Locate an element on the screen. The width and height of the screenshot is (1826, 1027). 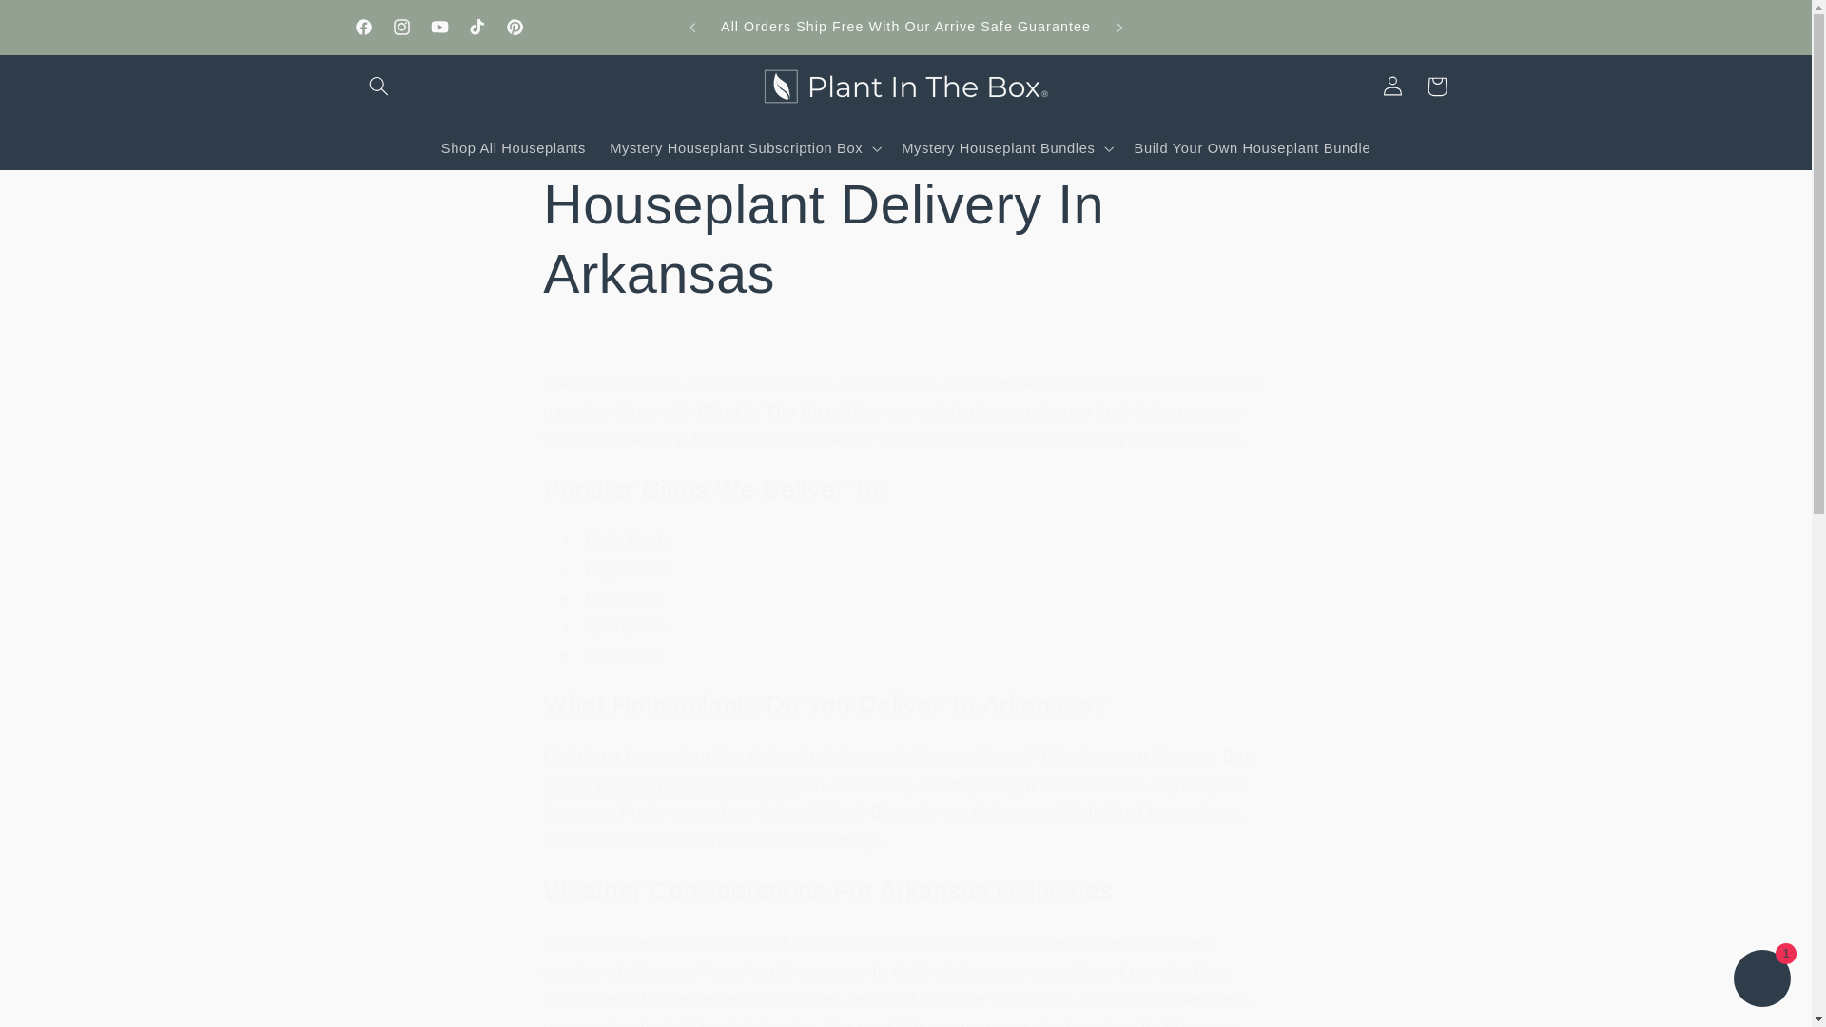
Facebook is located at coordinates (363, 27).